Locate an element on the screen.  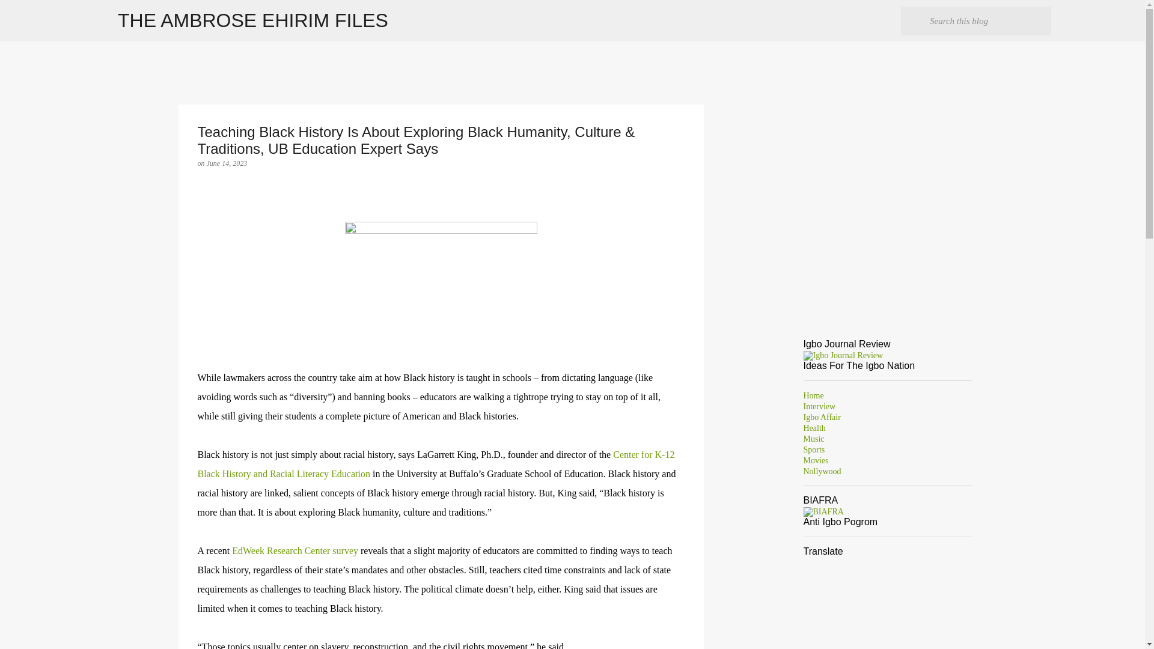
Music is located at coordinates (813, 439).